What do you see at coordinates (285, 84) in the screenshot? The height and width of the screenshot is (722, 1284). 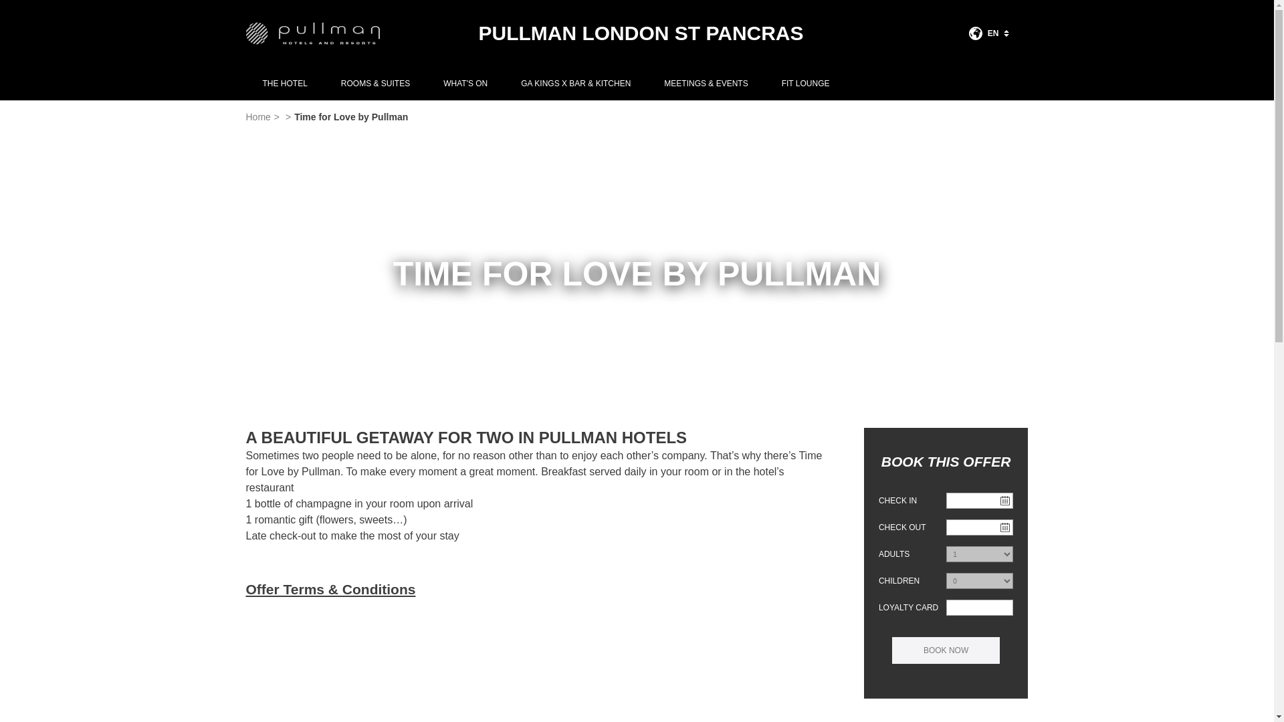 I see `THE HOTEL` at bounding box center [285, 84].